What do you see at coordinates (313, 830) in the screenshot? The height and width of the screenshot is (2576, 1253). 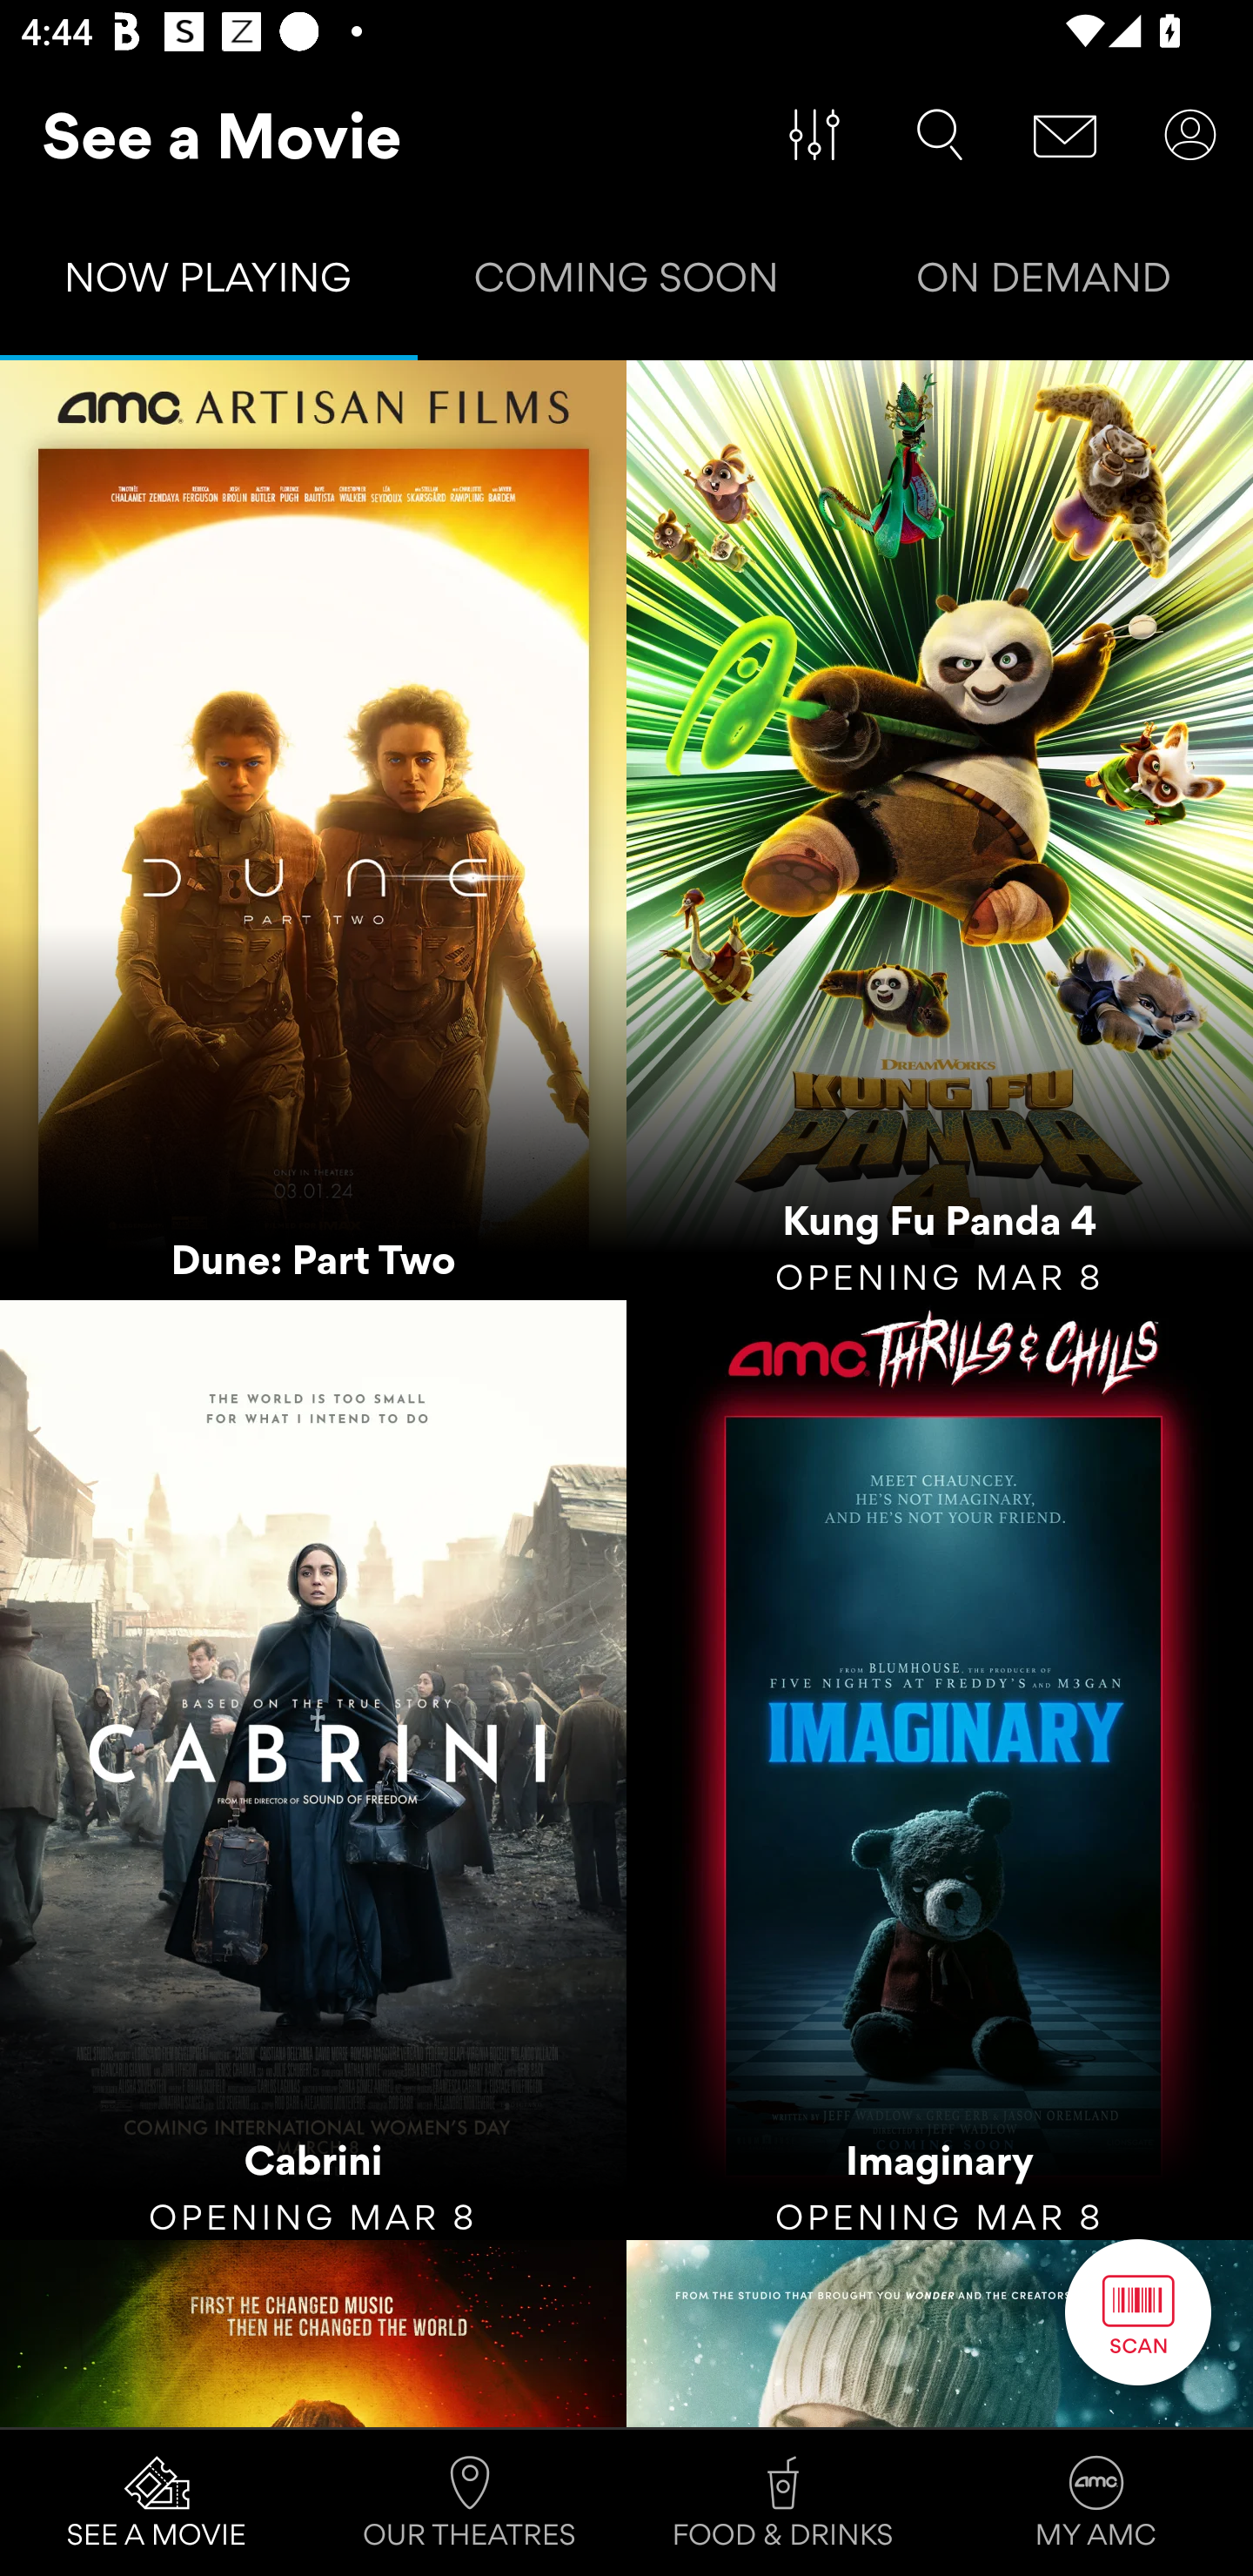 I see `Dune: Part Two` at bounding box center [313, 830].